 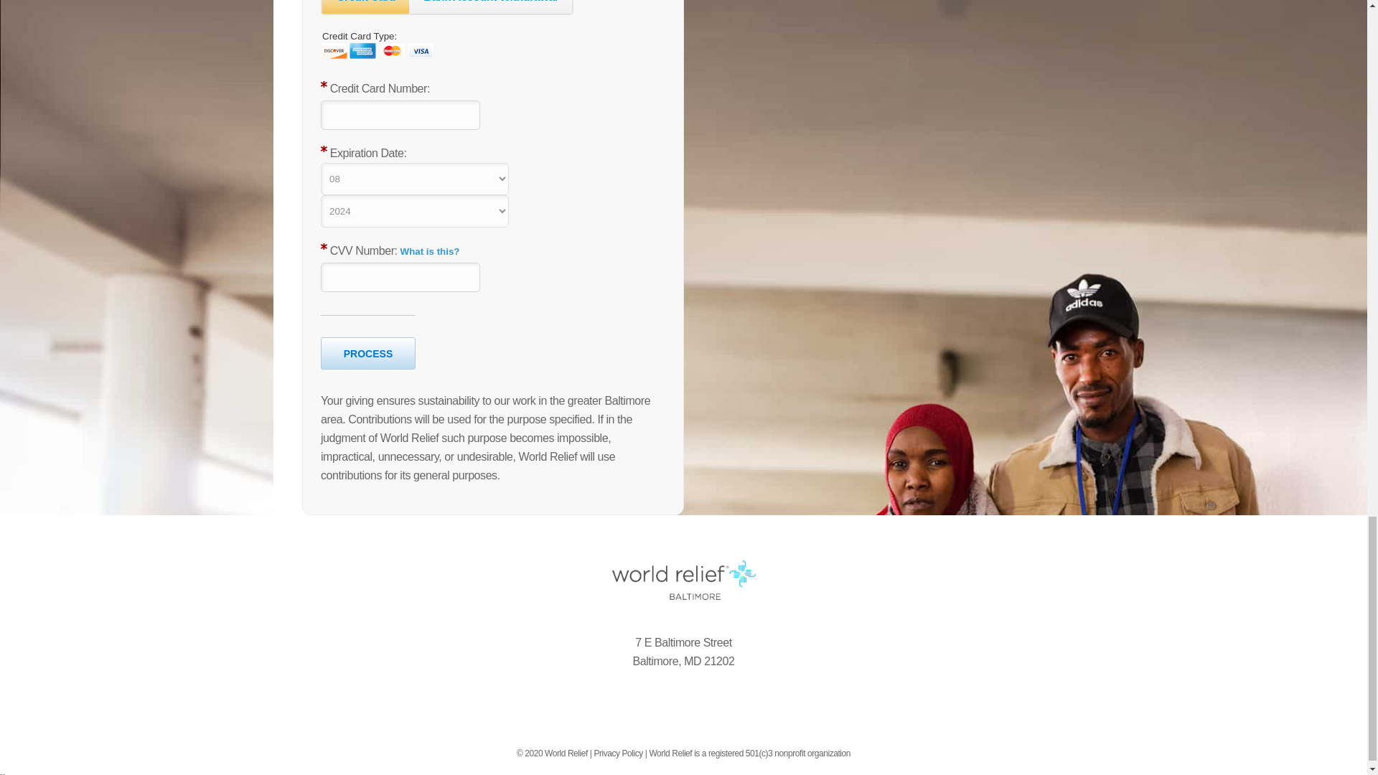 What do you see at coordinates (368, 353) in the screenshot?
I see `PROCESS` at bounding box center [368, 353].